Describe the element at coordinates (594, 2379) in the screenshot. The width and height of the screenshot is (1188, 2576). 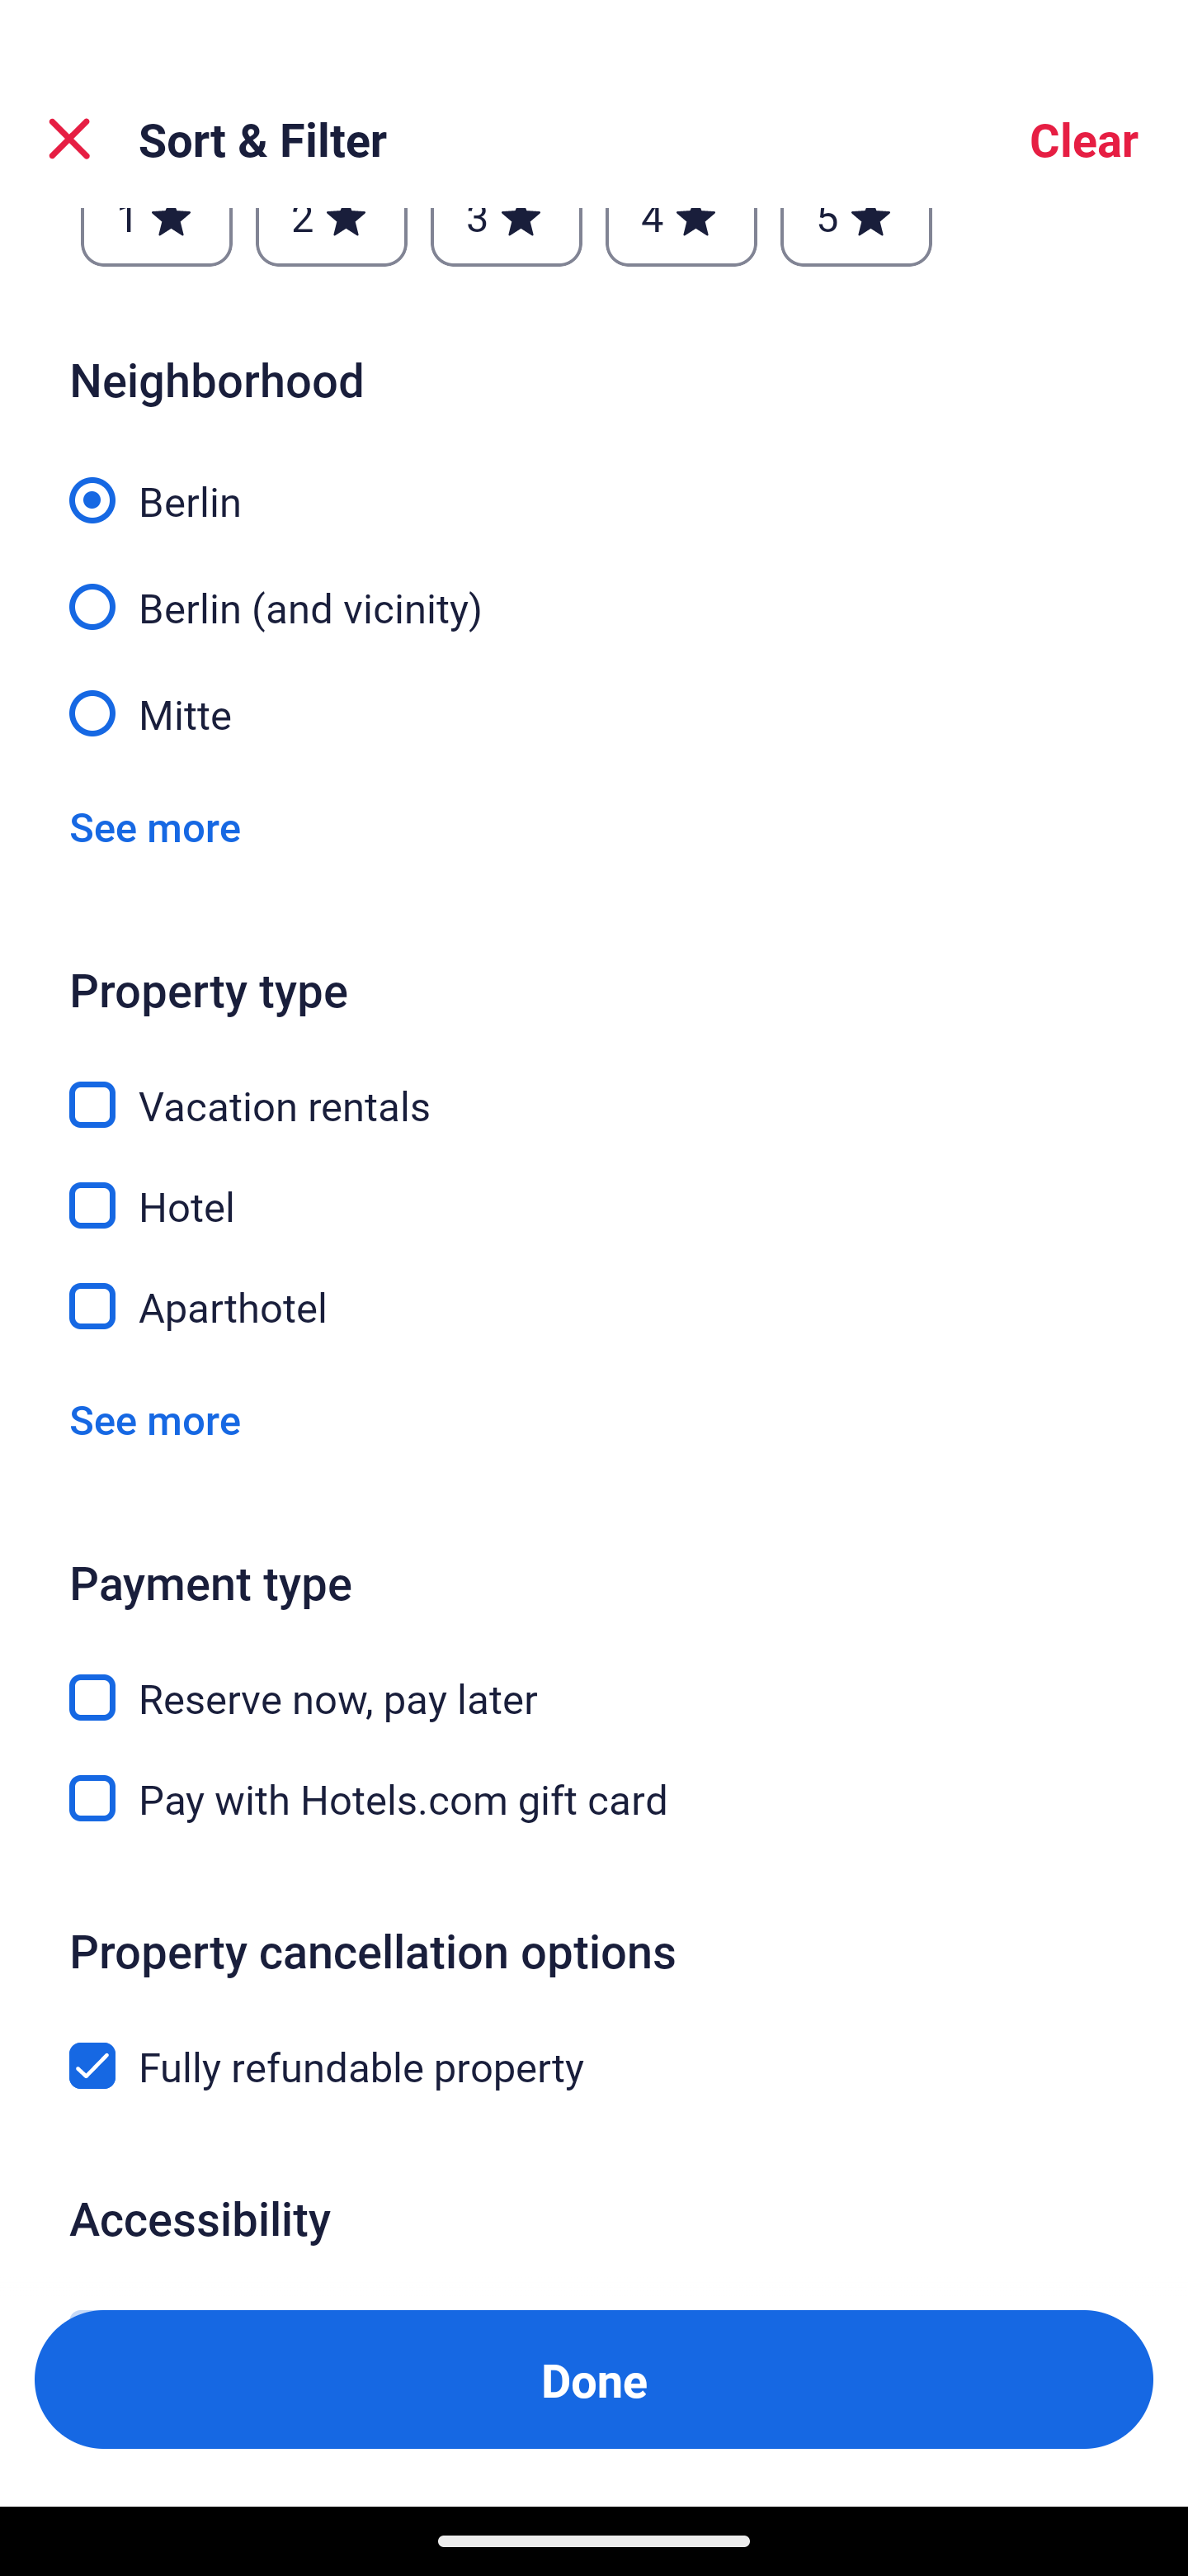
I see `Apply and close Sort and Filter Done` at that location.